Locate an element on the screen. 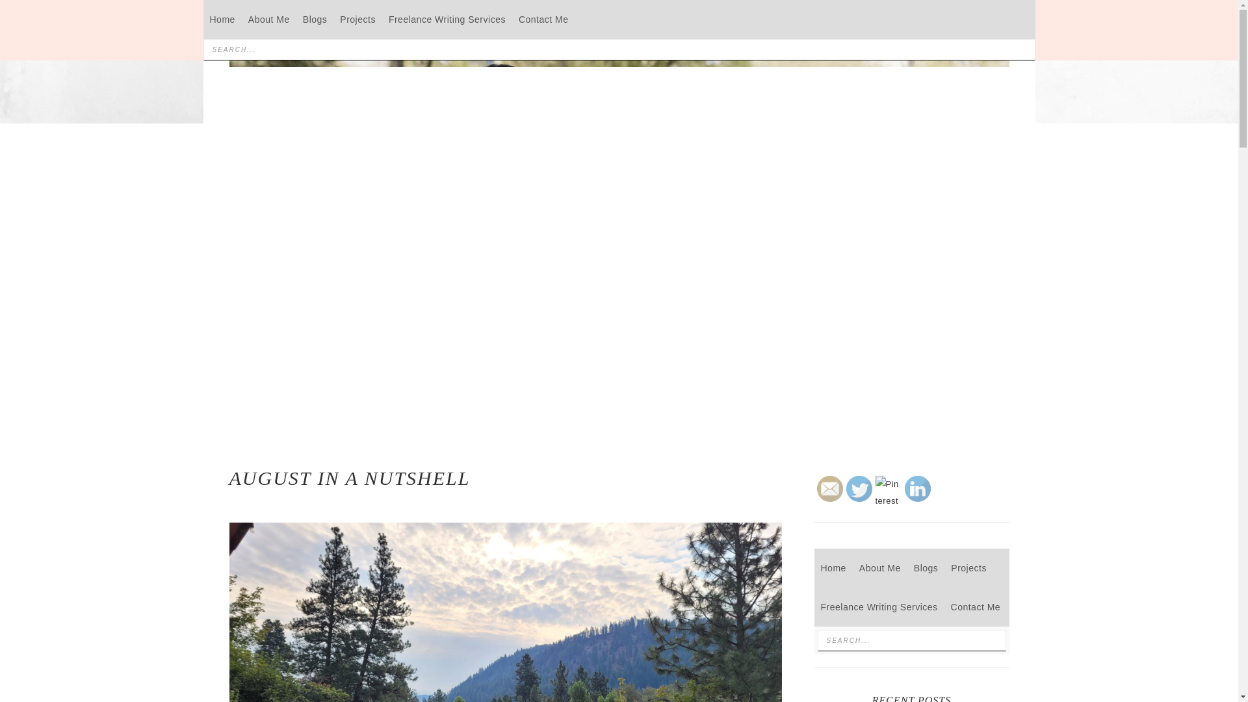 This screenshot has height=702, width=1248. LinkedIn is located at coordinates (918, 489).